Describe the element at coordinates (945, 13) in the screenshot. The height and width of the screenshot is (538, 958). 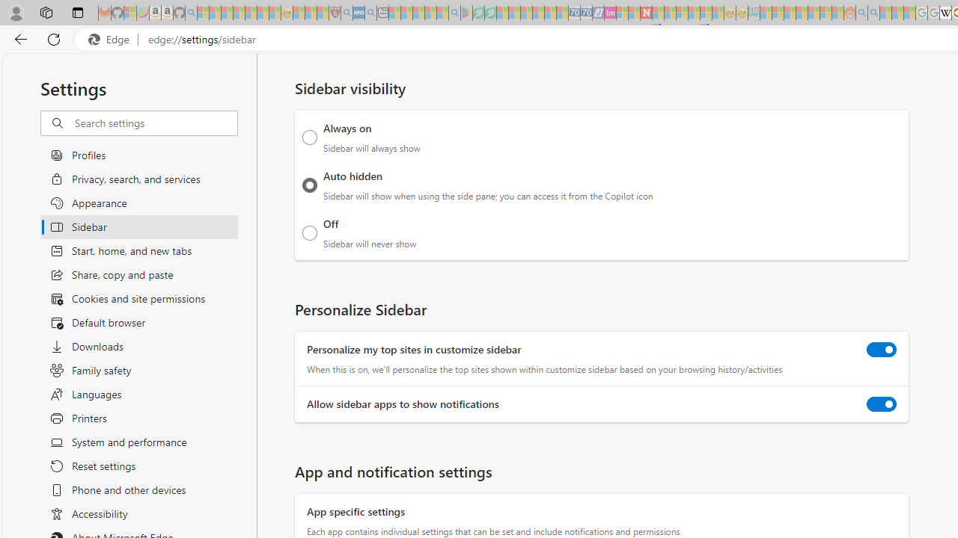
I see `Target page - Wikipedia` at that location.